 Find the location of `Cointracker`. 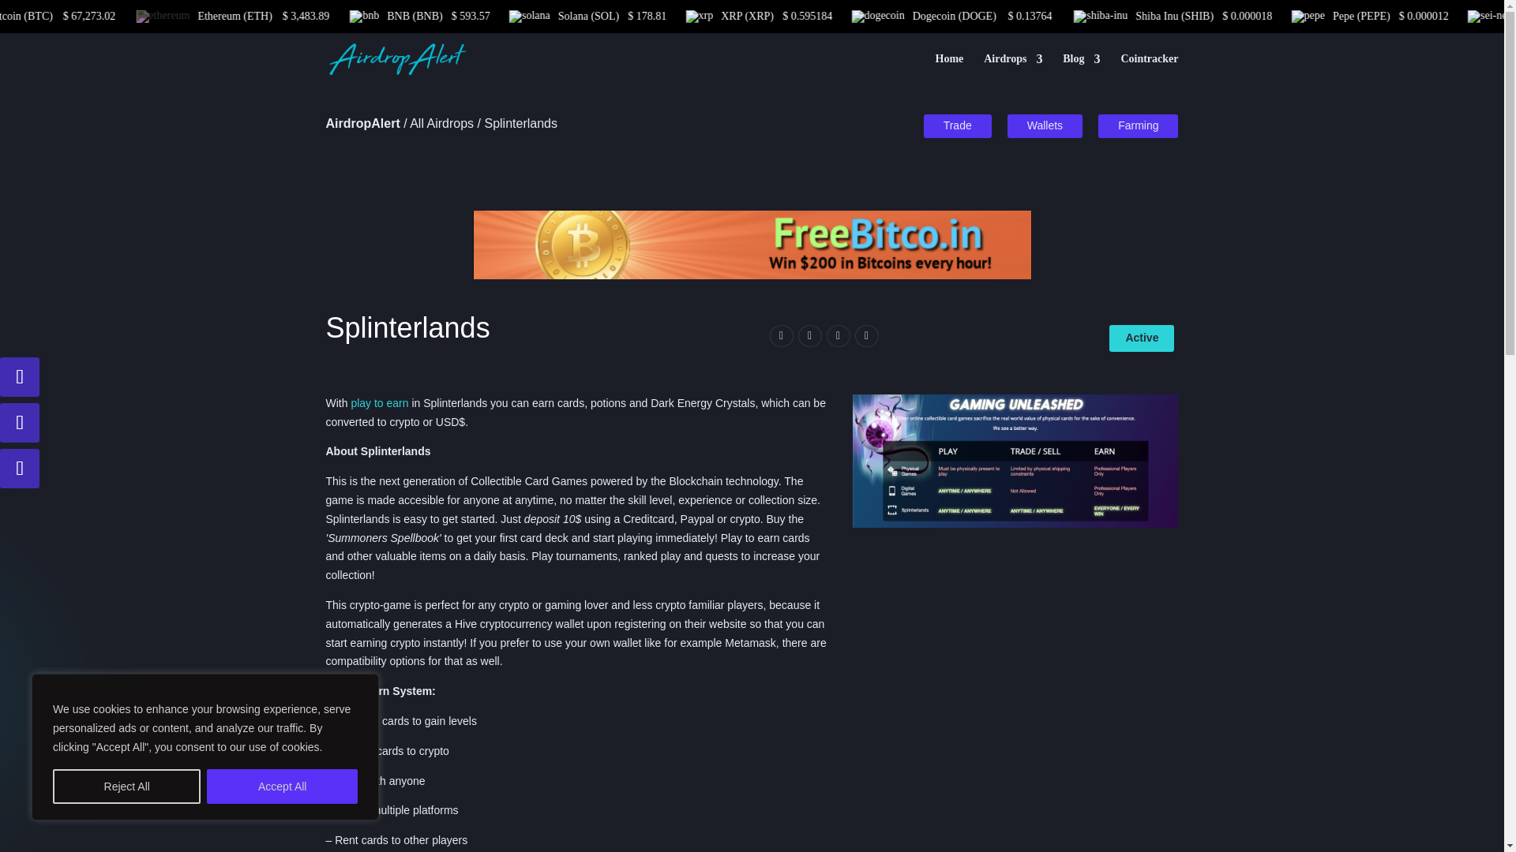

Cointracker is located at coordinates (1148, 72).